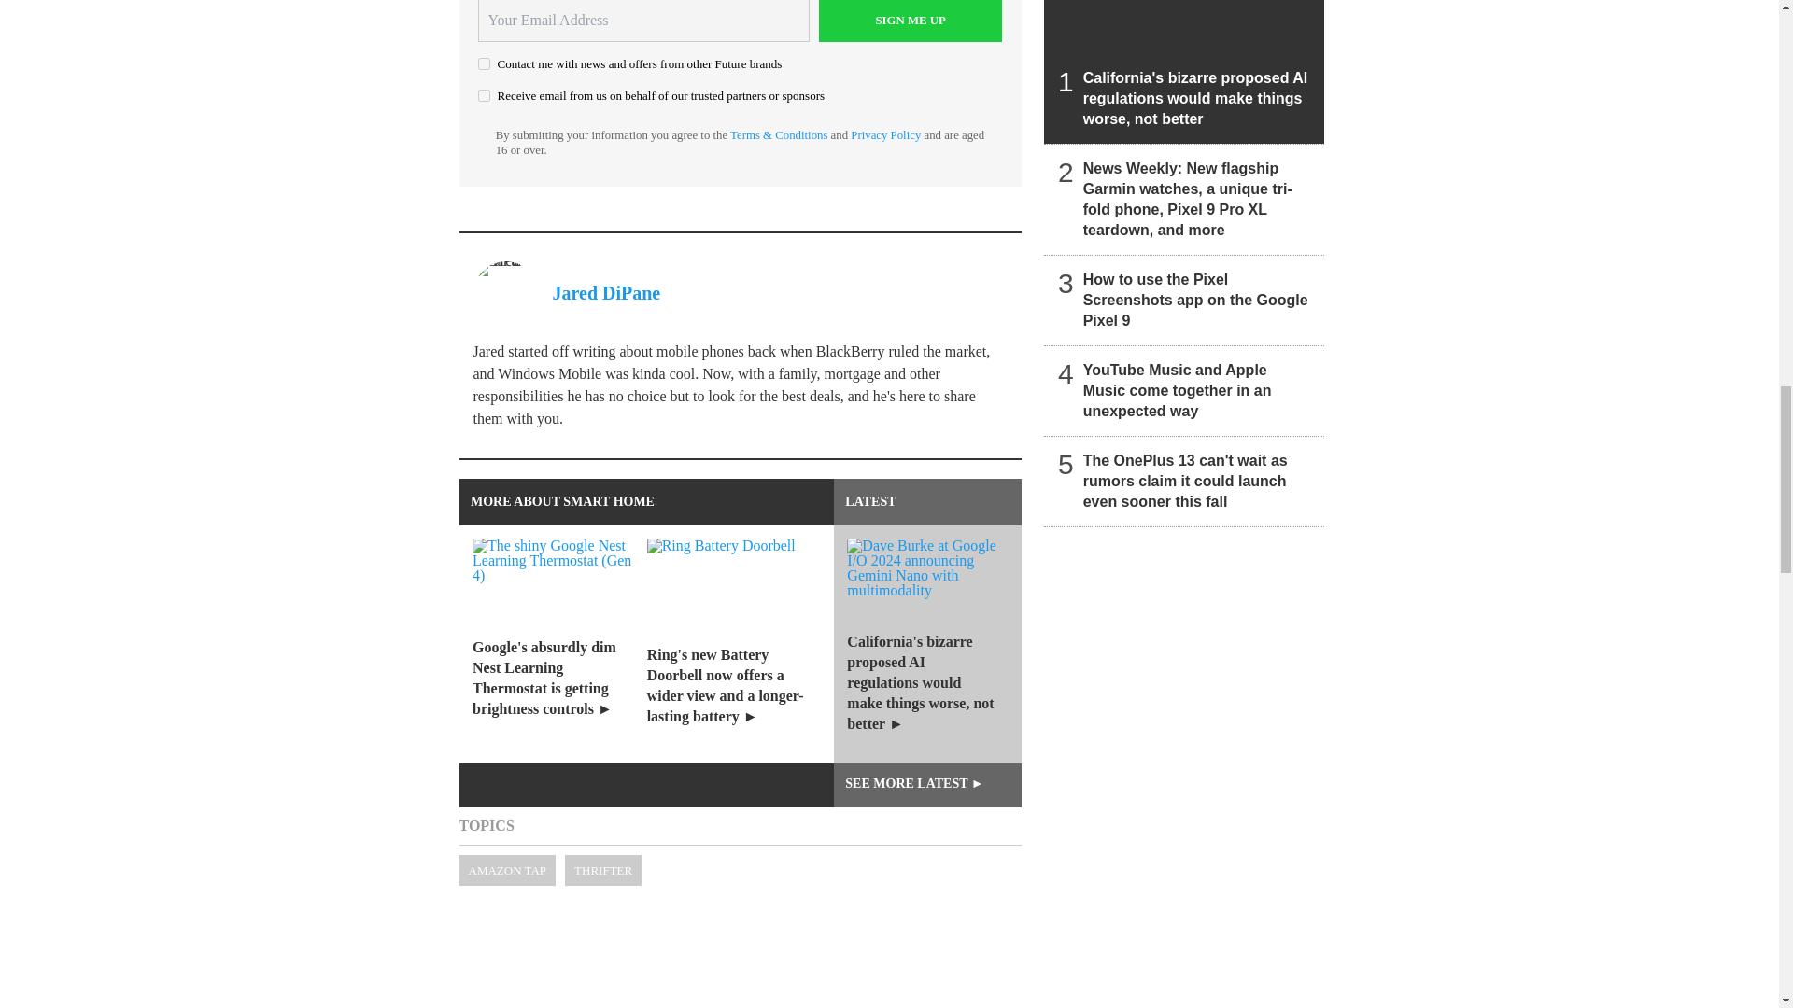 This screenshot has width=1793, height=1008. Describe the element at coordinates (484, 63) in the screenshot. I see `on` at that location.